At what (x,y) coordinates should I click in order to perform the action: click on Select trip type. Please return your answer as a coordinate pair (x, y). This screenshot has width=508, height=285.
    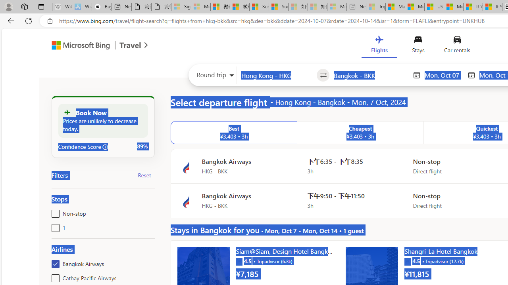
    Looking at the image, I should click on (213, 77).